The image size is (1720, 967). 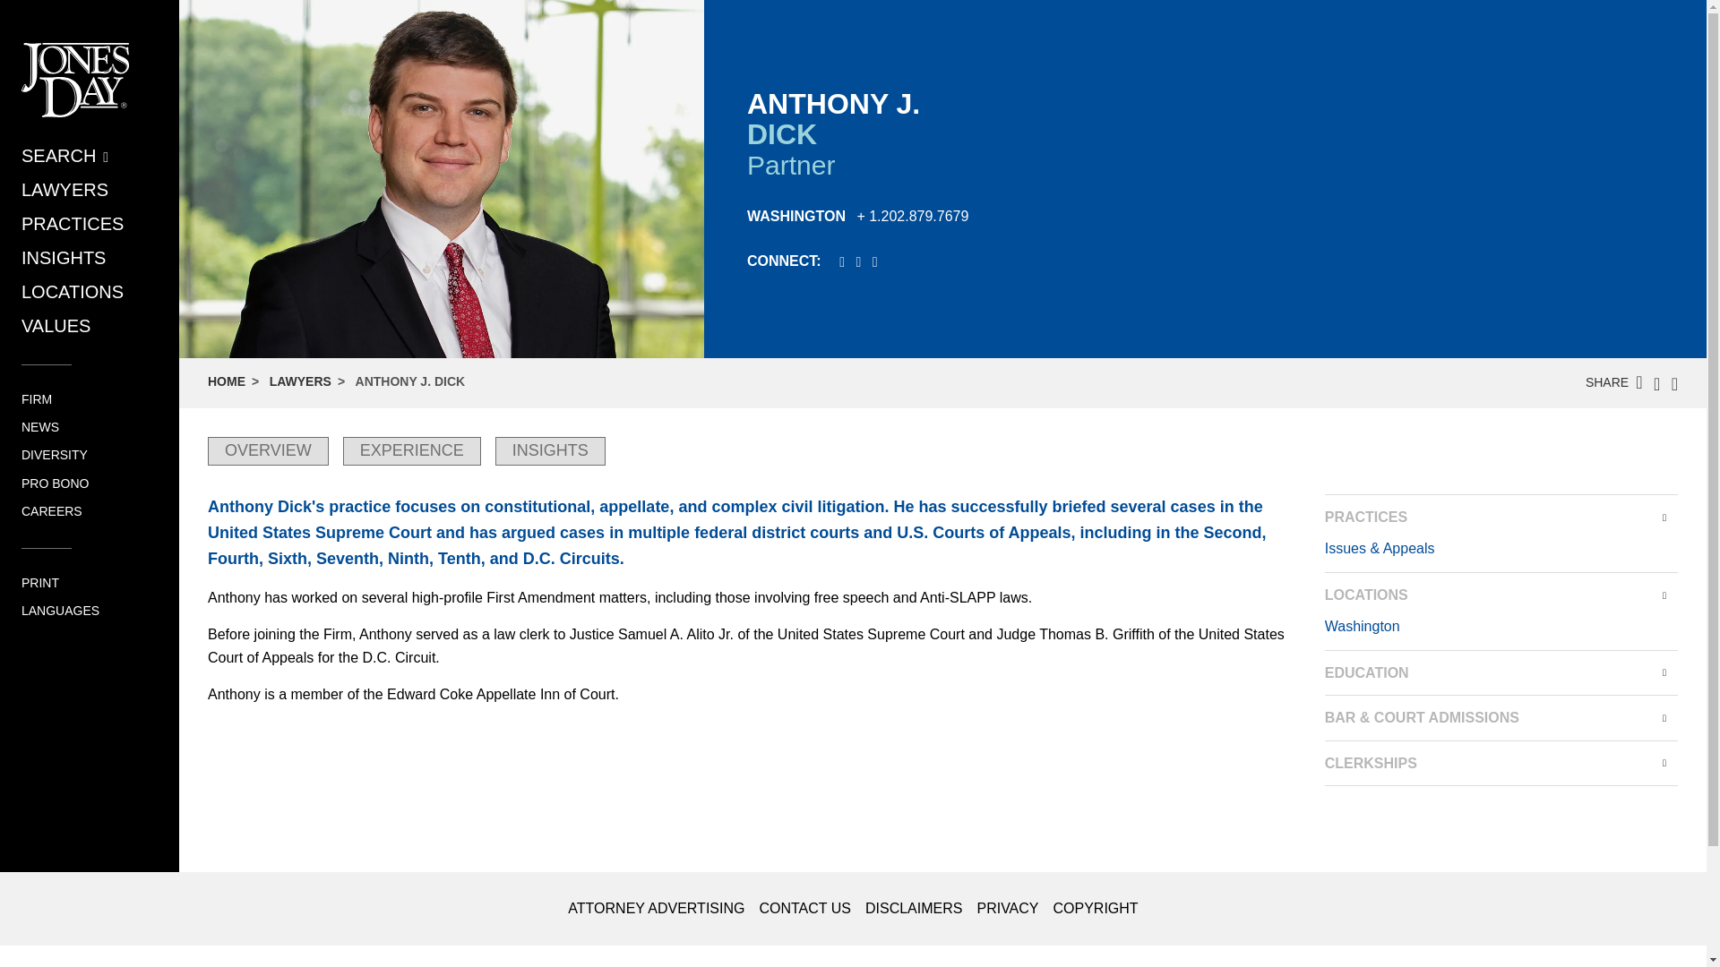 I want to click on LAWYERS, so click(x=64, y=189).